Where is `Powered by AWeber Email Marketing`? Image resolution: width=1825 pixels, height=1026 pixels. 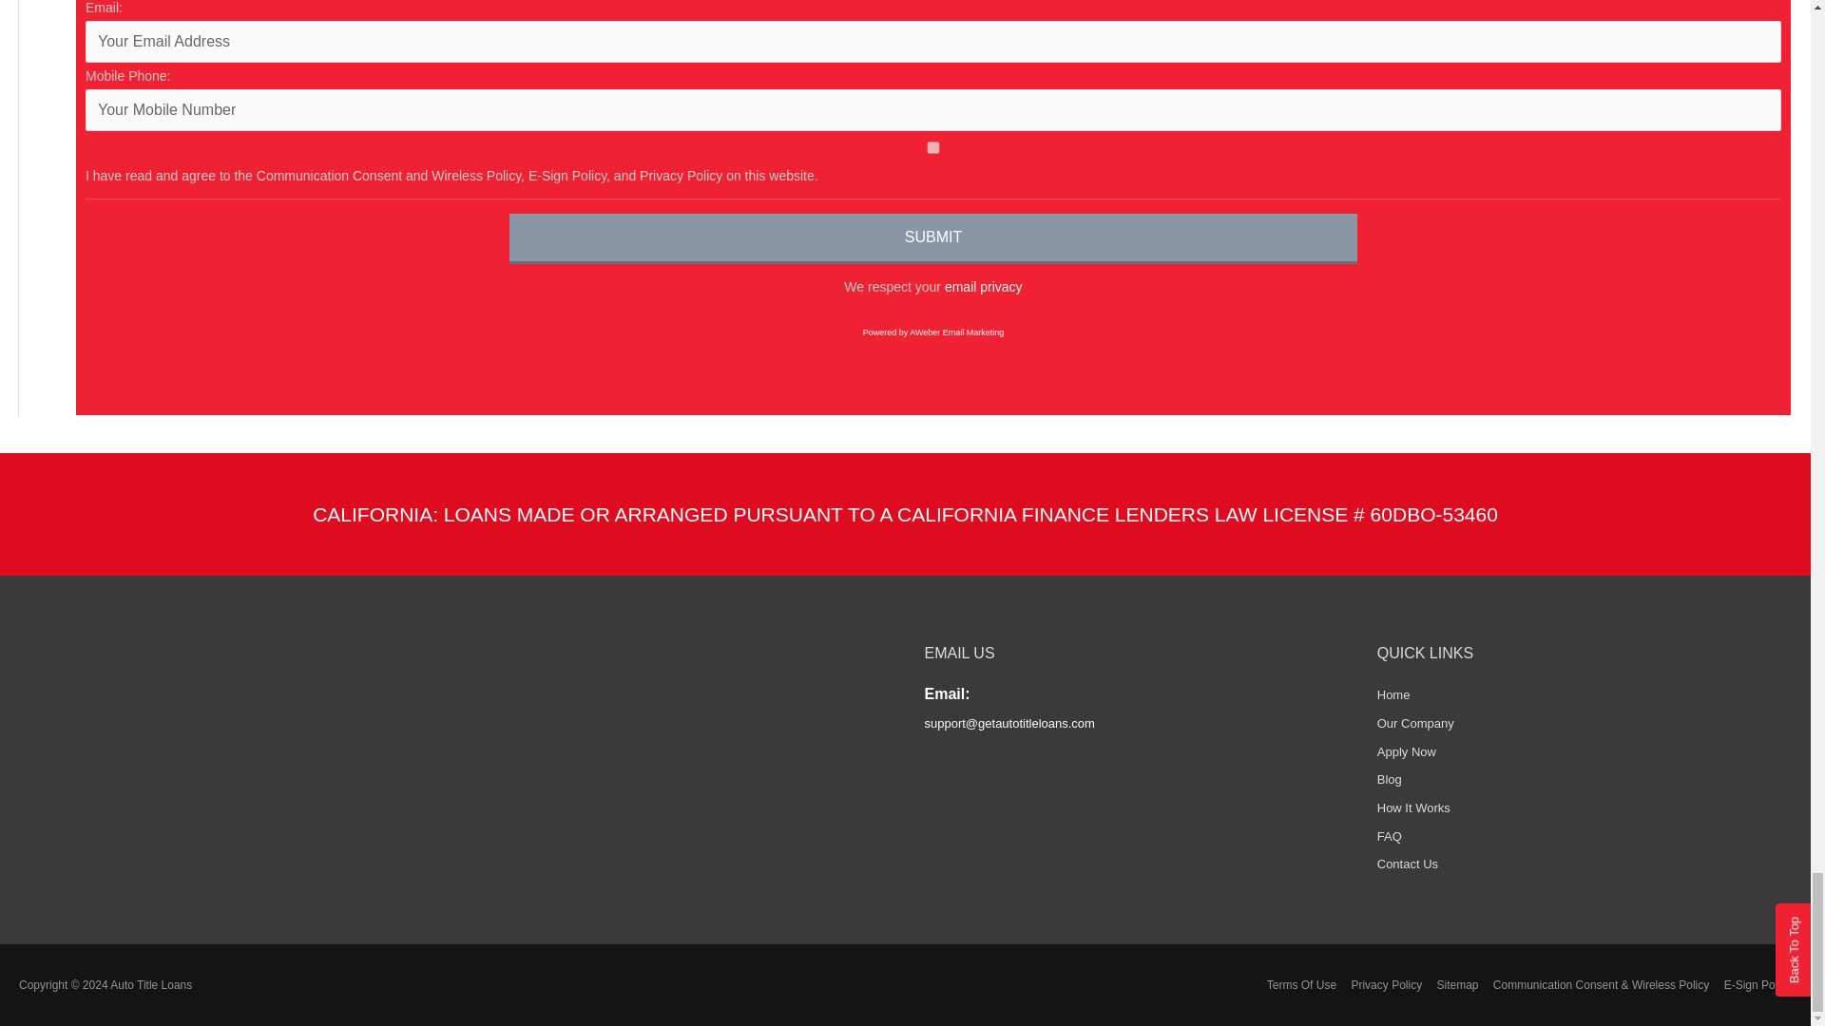 Powered by AWeber Email Marketing is located at coordinates (933, 332).